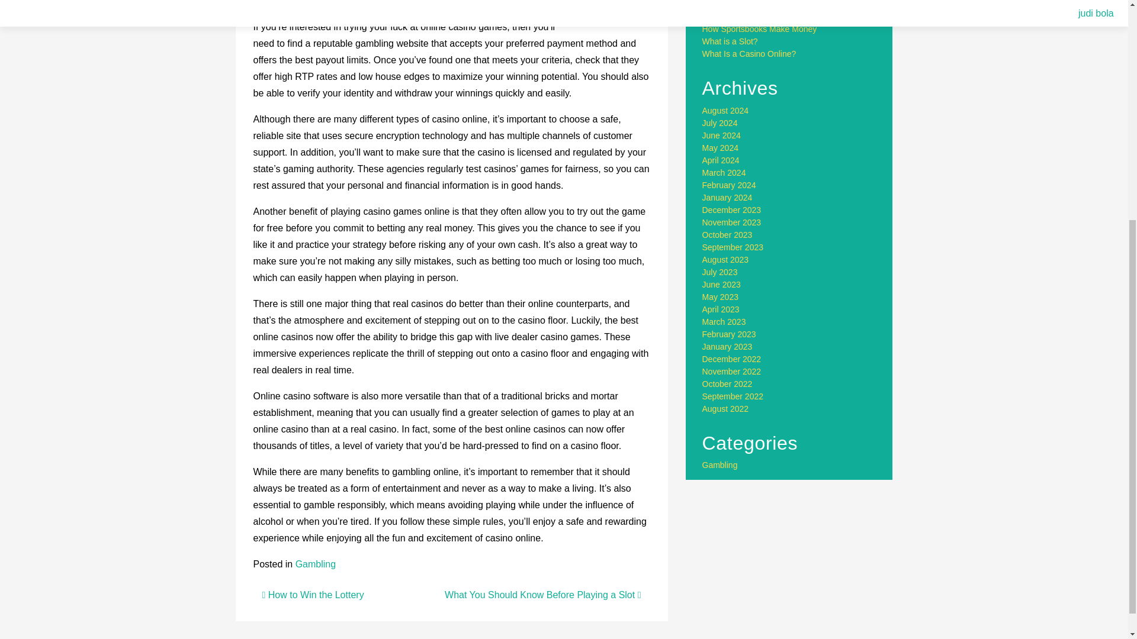  I want to click on July 2024, so click(720, 123).